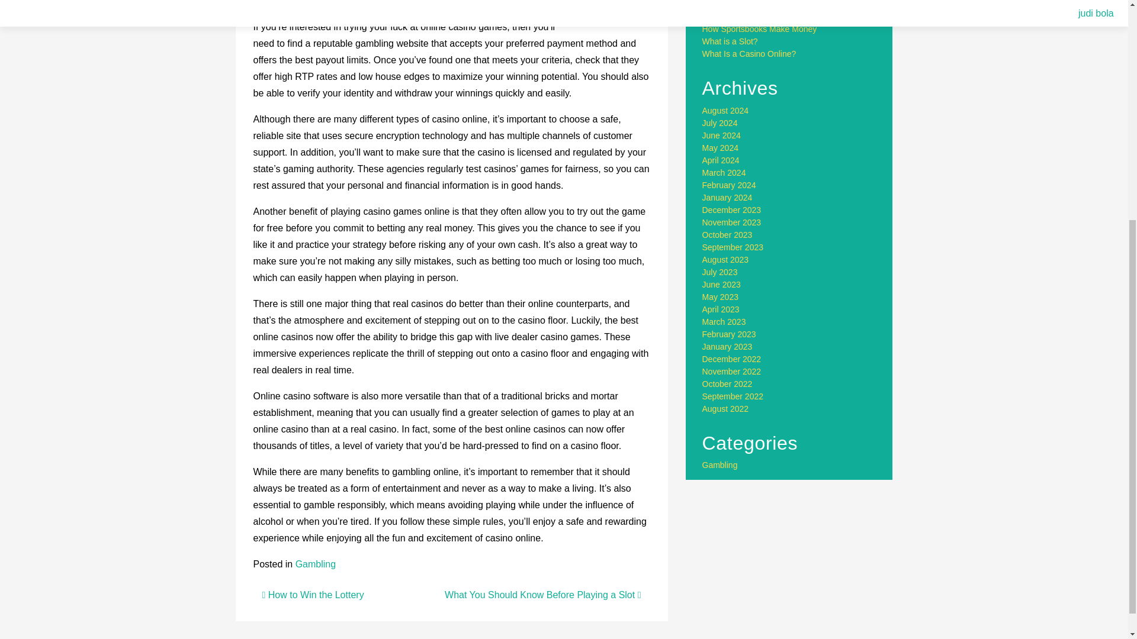  I want to click on July 2024, so click(720, 123).